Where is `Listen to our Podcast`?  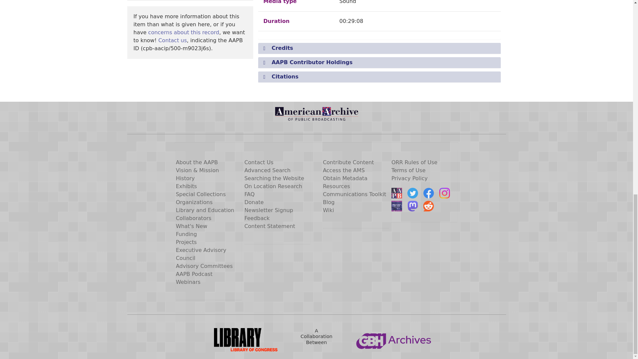
Listen to our Podcast is located at coordinates (397, 206).